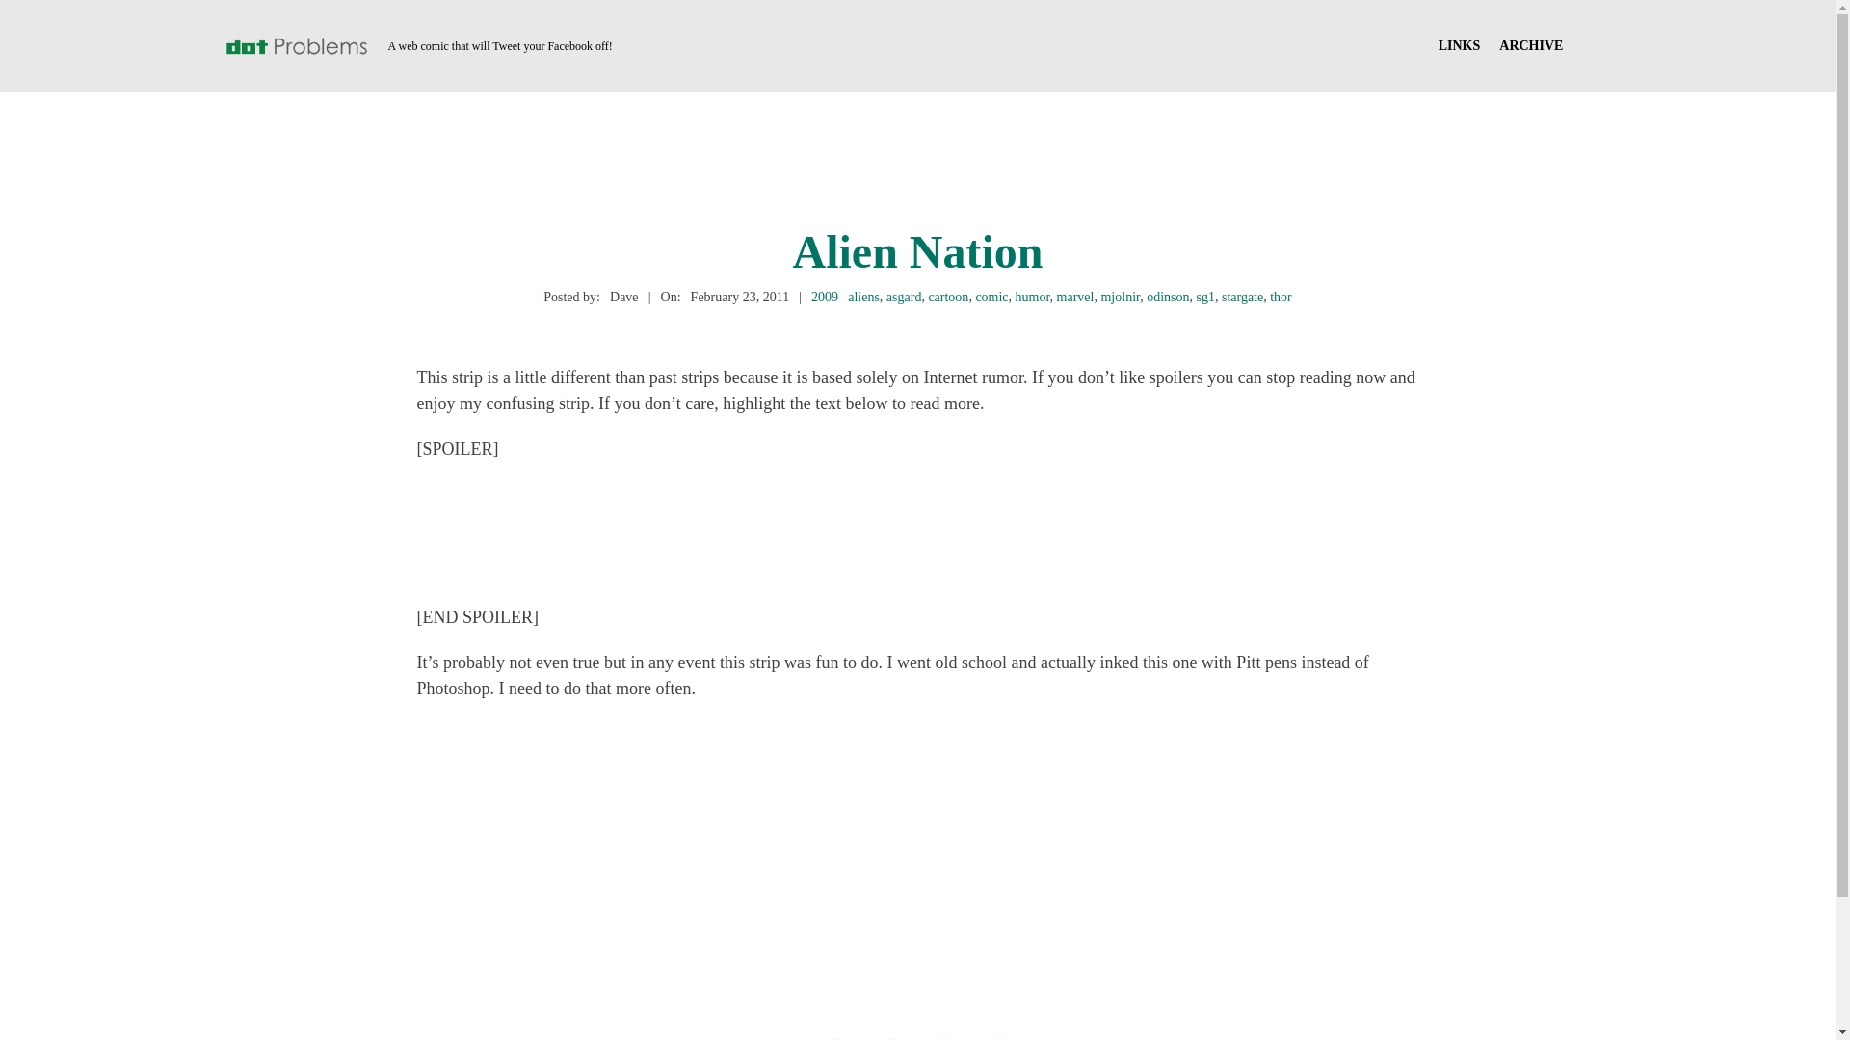 The width and height of the screenshot is (1850, 1040). What do you see at coordinates (1242, 297) in the screenshot?
I see `stargate` at bounding box center [1242, 297].